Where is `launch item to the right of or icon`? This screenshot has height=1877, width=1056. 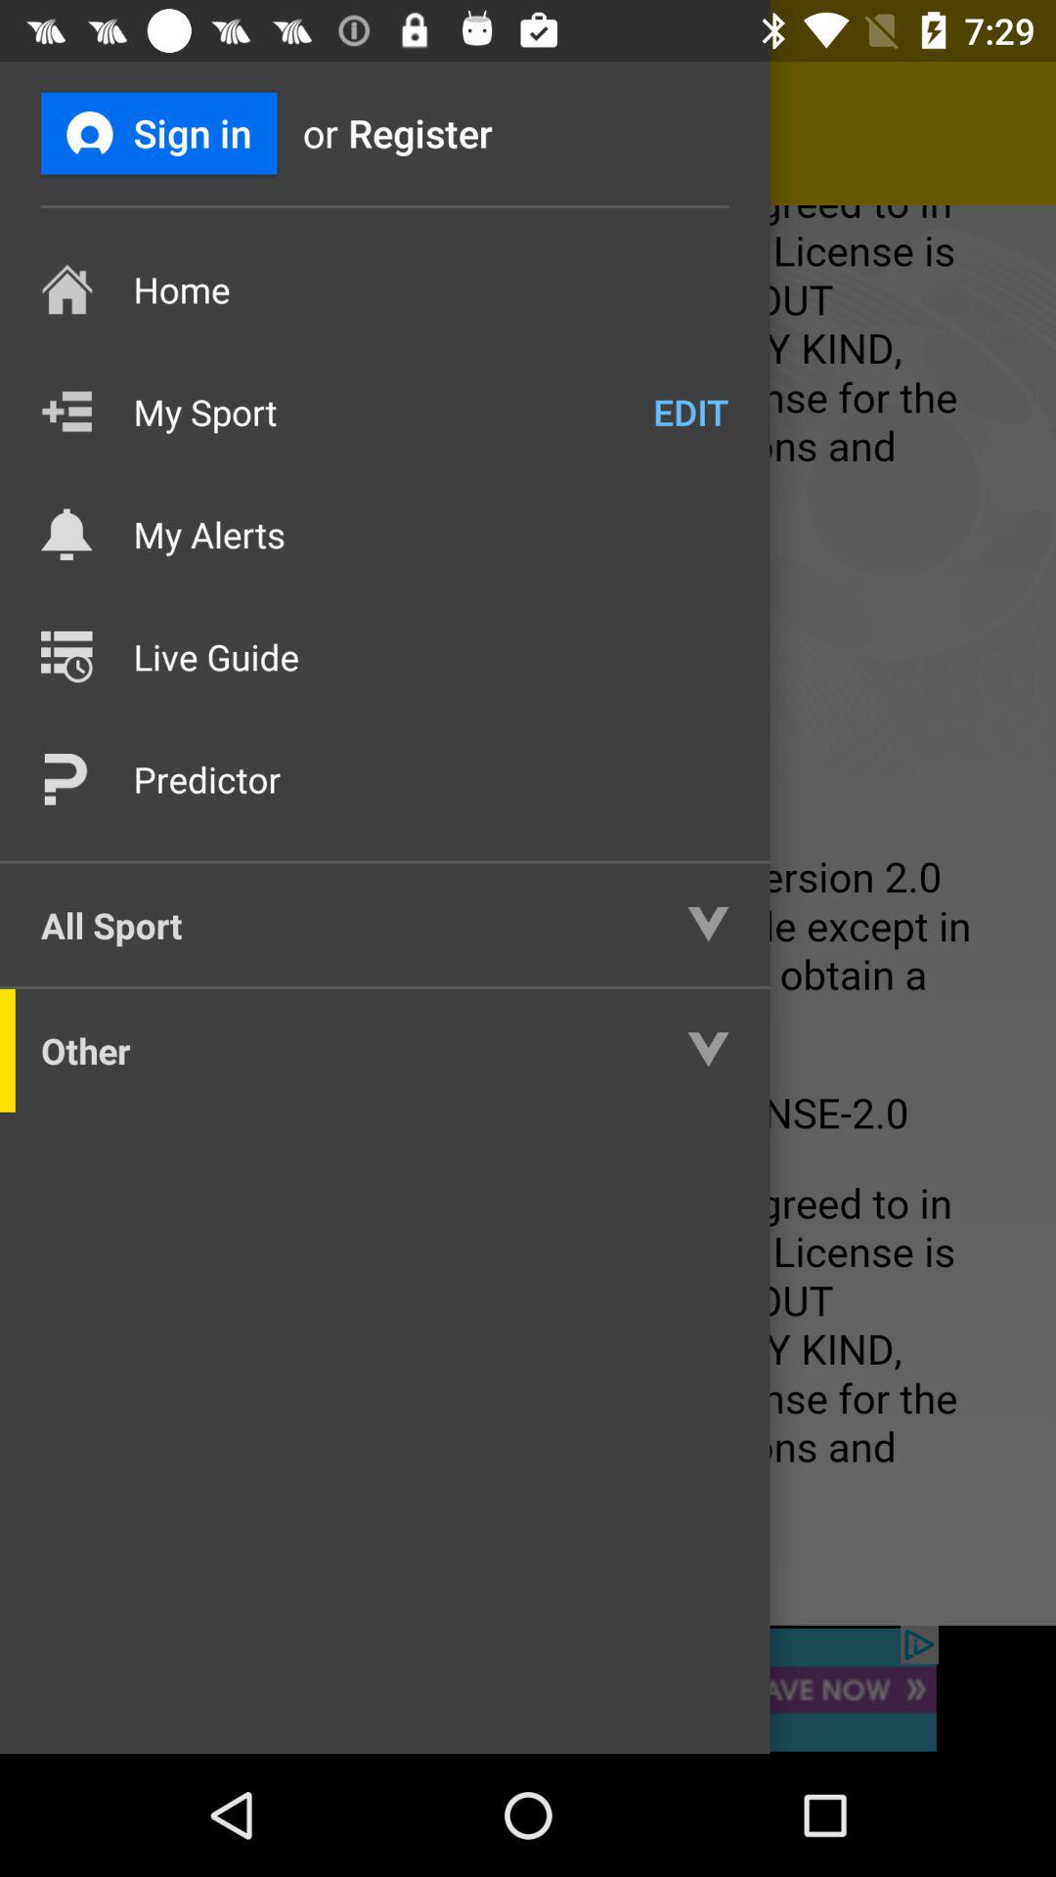 launch item to the right of or icon is located at coordinates (453, 133).